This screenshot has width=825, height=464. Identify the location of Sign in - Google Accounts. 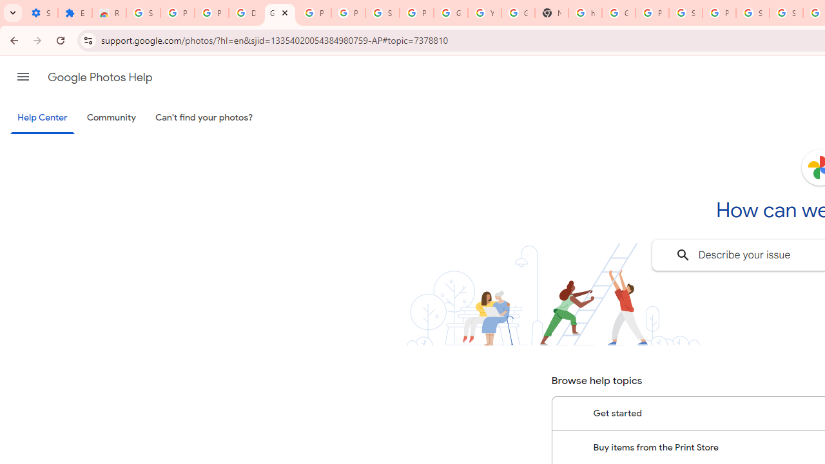
(786, 13).